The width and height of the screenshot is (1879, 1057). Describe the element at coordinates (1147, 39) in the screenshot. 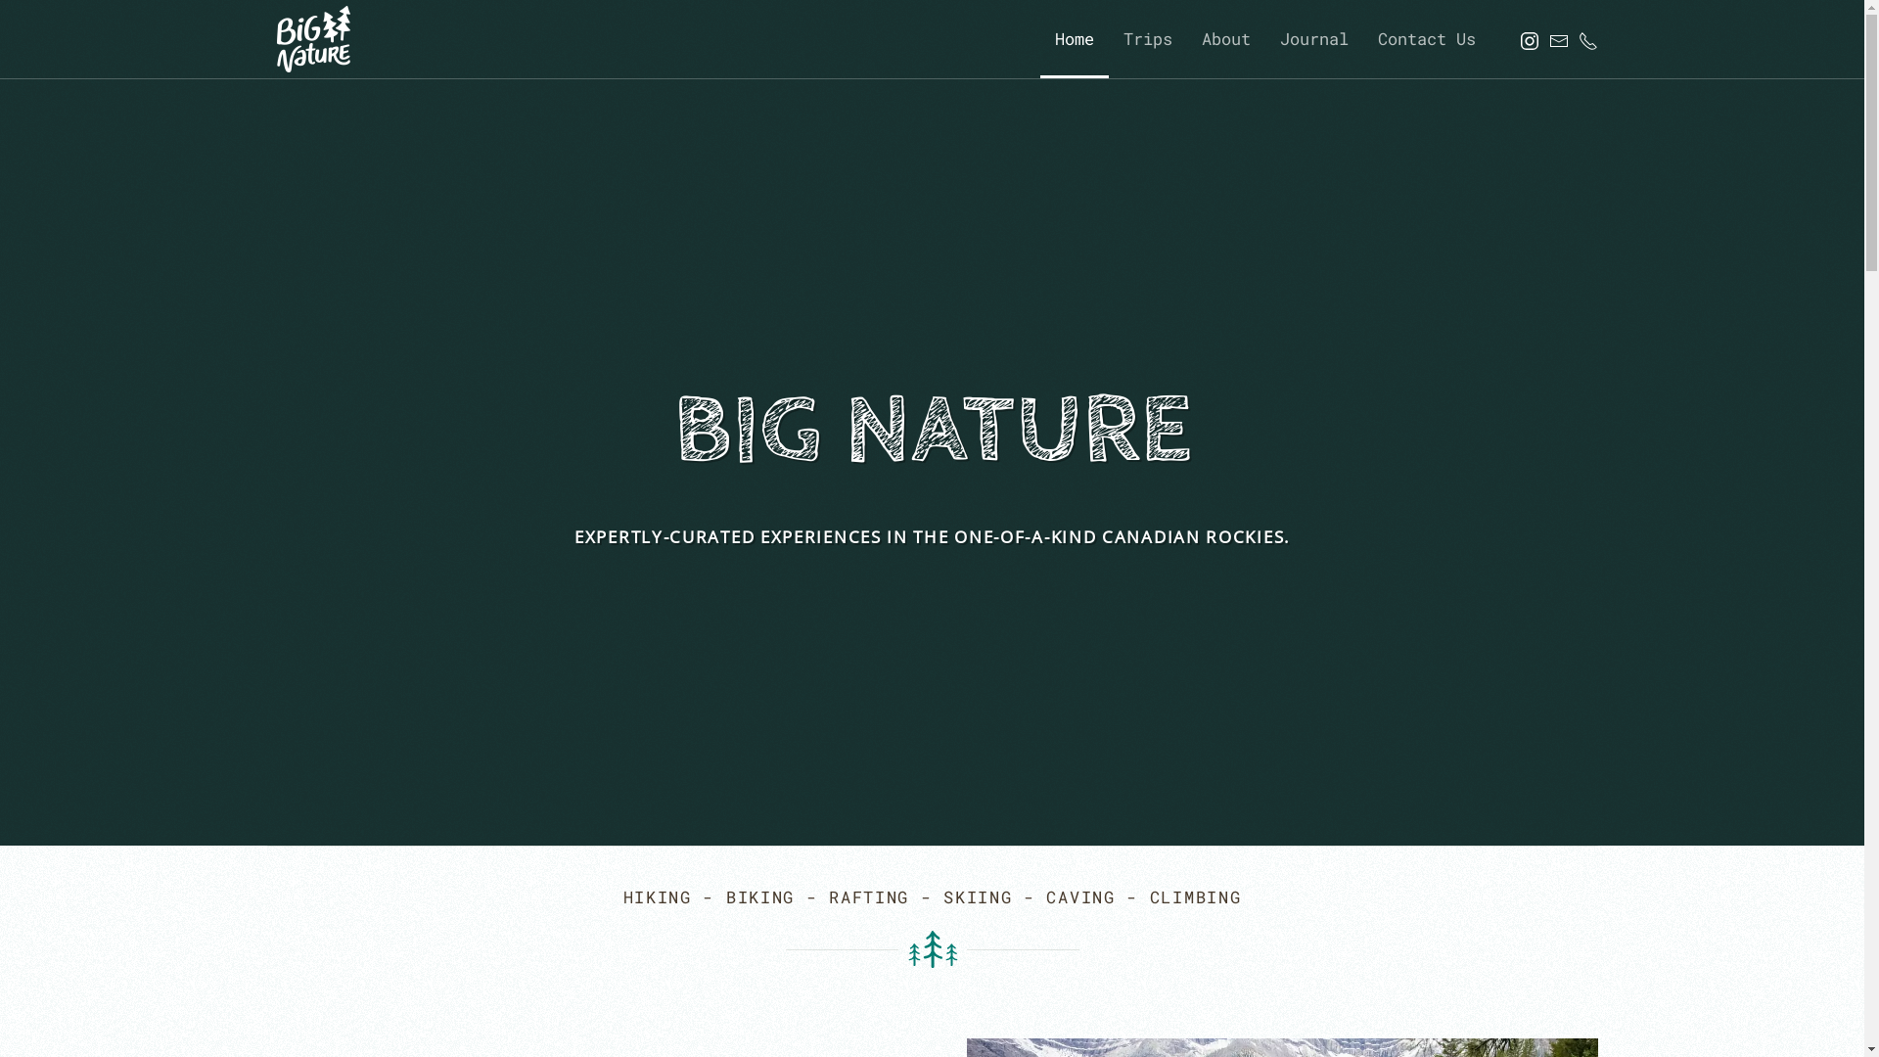

I see `Trips` at that location.